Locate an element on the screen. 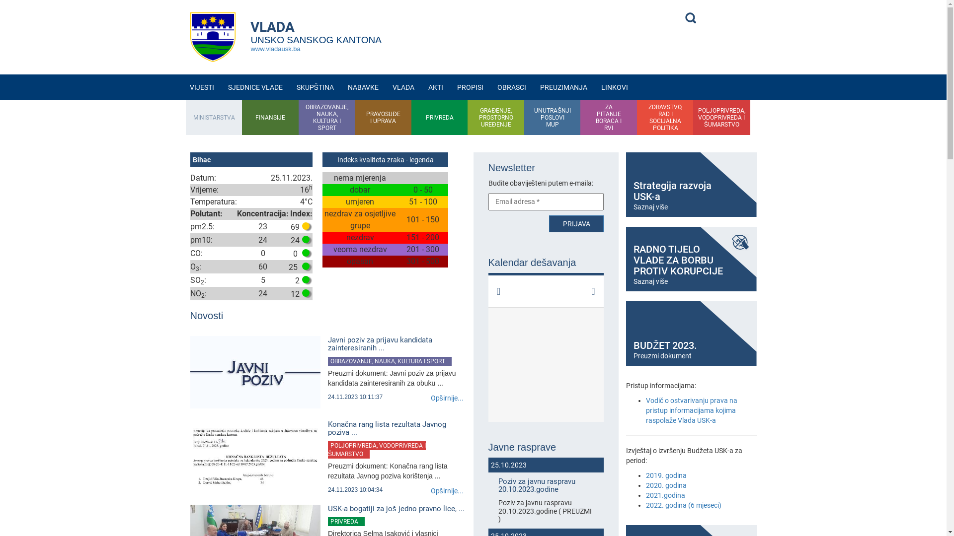 The image size is (954, 536). www.vladausk.ba is located at coordinates (275, 49).